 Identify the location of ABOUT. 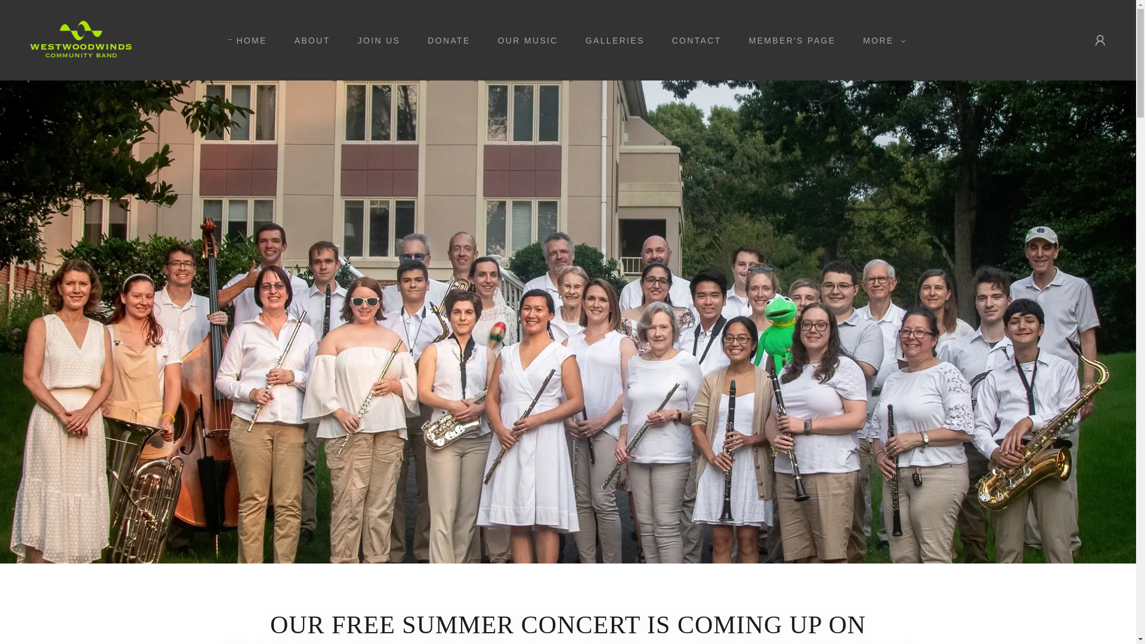
(308, 41).